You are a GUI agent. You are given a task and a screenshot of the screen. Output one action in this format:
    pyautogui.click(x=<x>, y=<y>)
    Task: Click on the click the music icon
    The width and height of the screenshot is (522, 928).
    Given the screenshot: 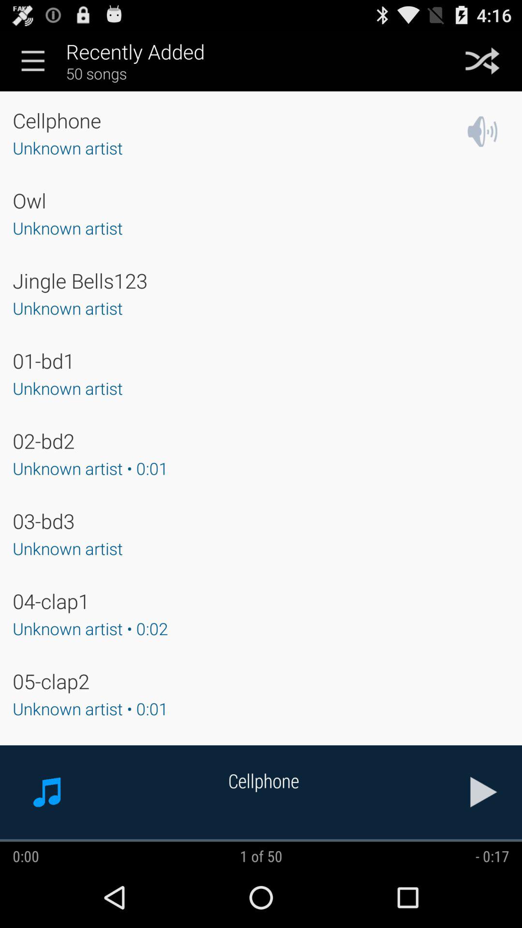 What is the action you would take?
    pyautogui.click(x=47, y=792)
    